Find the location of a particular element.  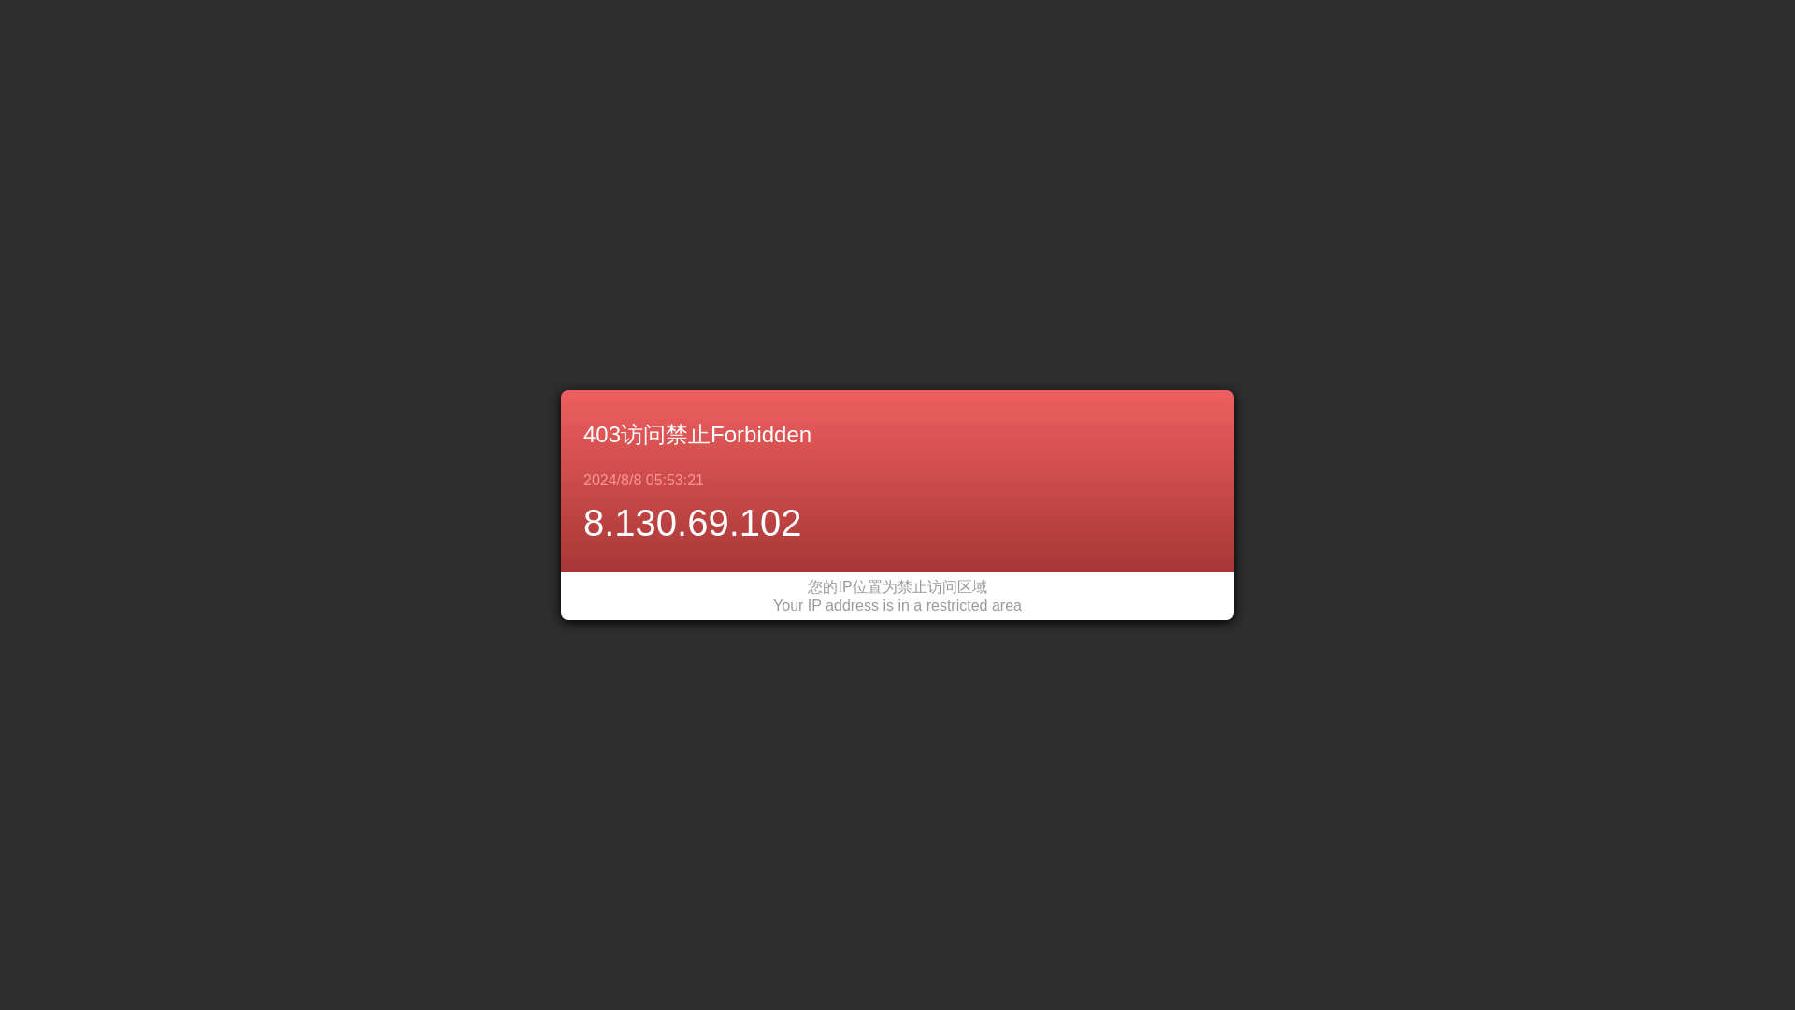

Freemarket receives licence from the Central Bank of Ireland is located at coordinates (972, 946).